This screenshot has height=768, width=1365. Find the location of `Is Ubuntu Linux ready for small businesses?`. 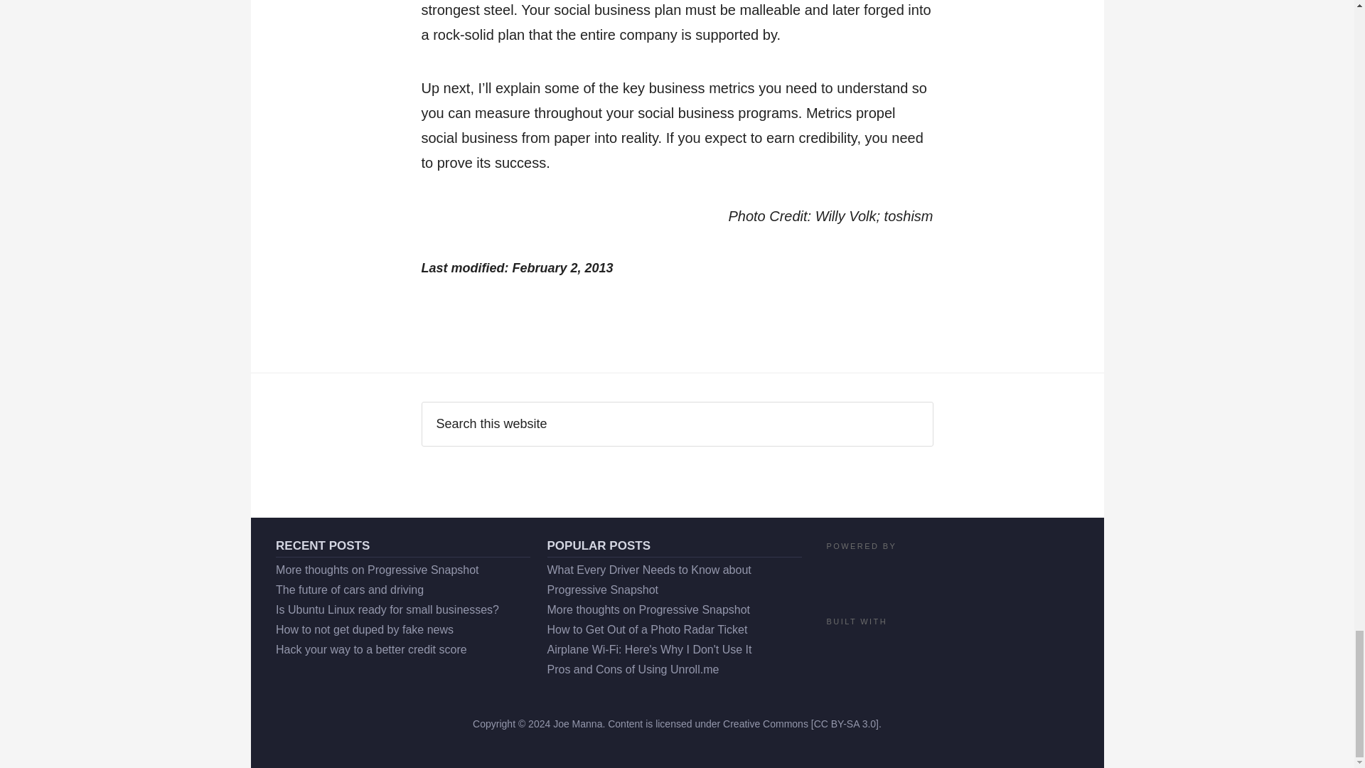

Is Ubuntu Linux ready for small businesses? is located at coordinates (387, 609).